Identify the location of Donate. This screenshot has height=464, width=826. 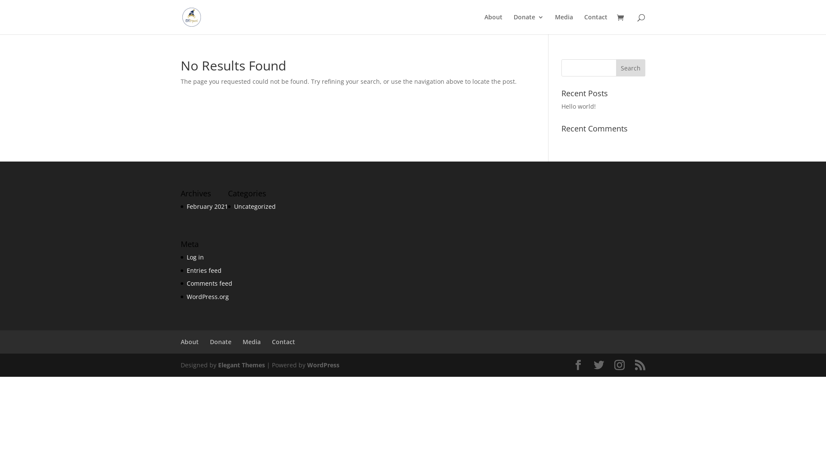
(529, 24).